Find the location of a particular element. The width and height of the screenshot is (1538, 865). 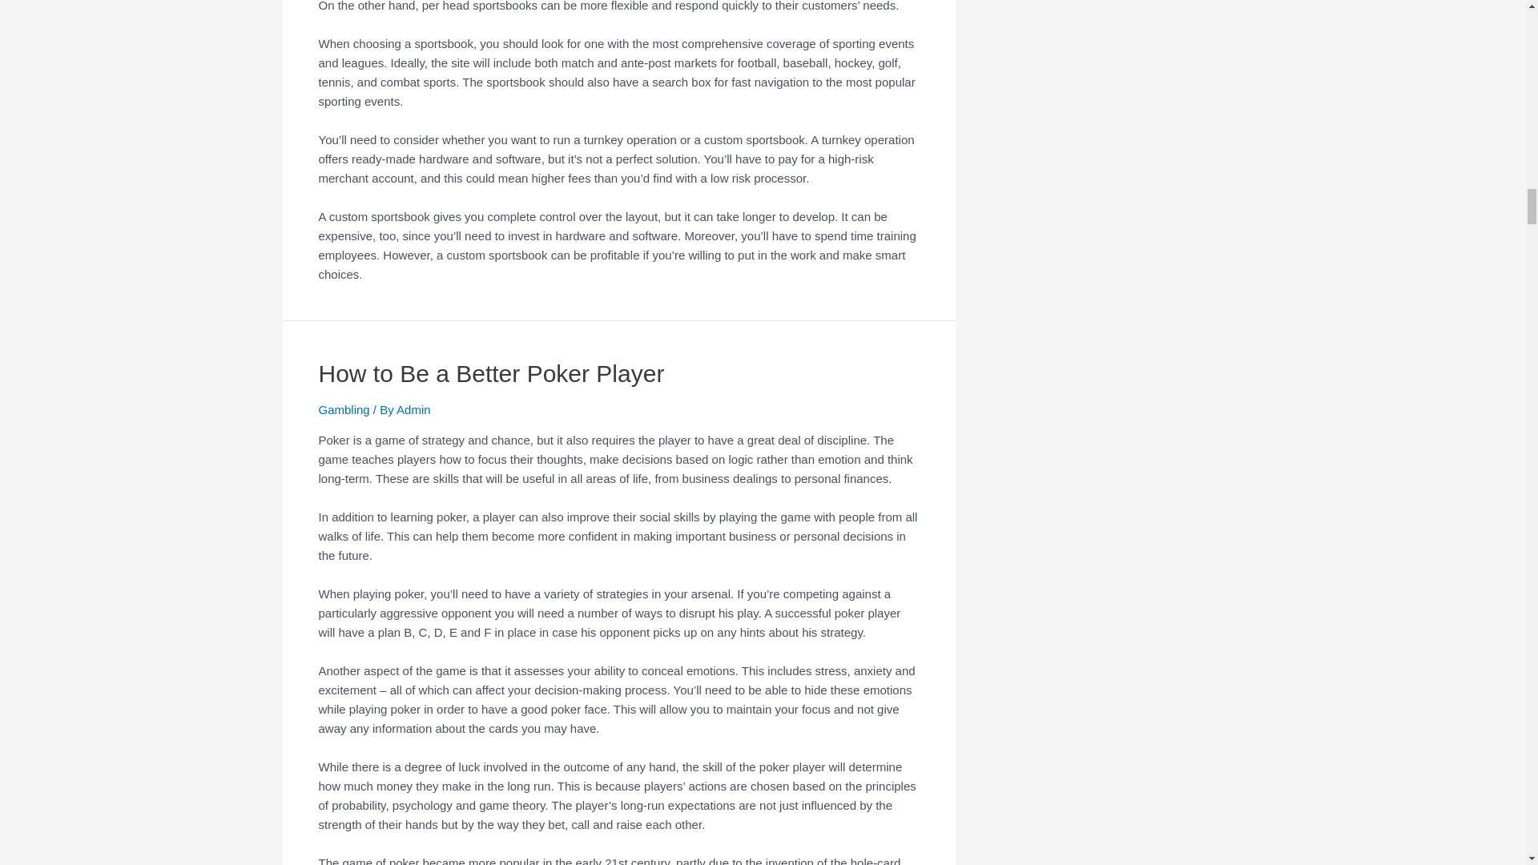

How to Be a Better Poker Player is located at coordinates (491, 373).